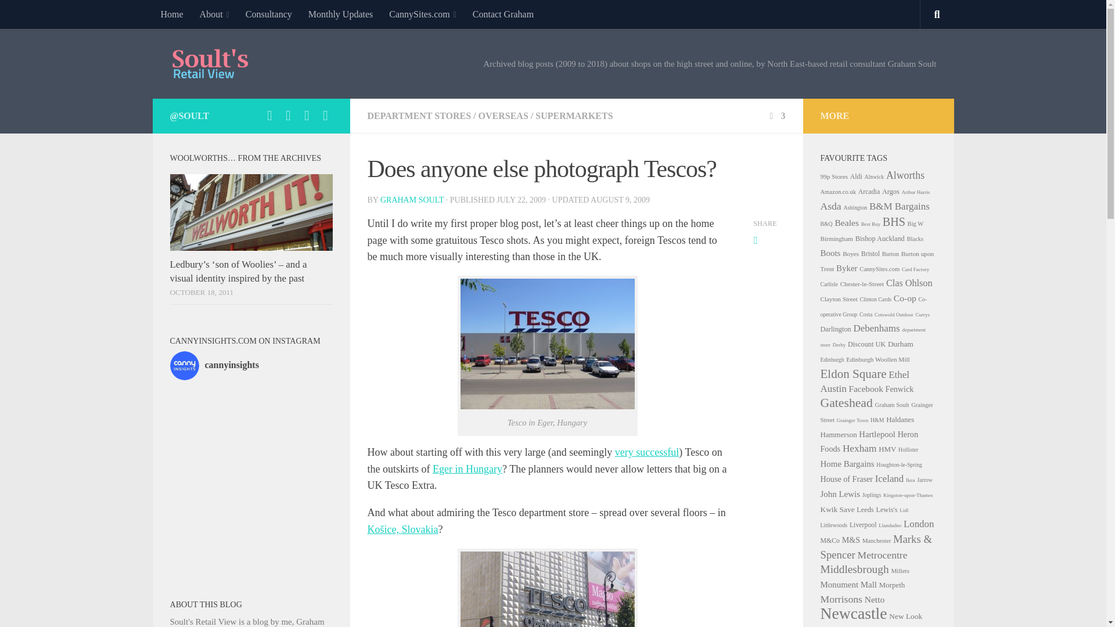 Image resolution: width=1115 pixels, height=627 pixels. What do you see at coordinates (340, 14) in the screenshot?
I see `Monthly Updates` at bounding box center [340, 14].